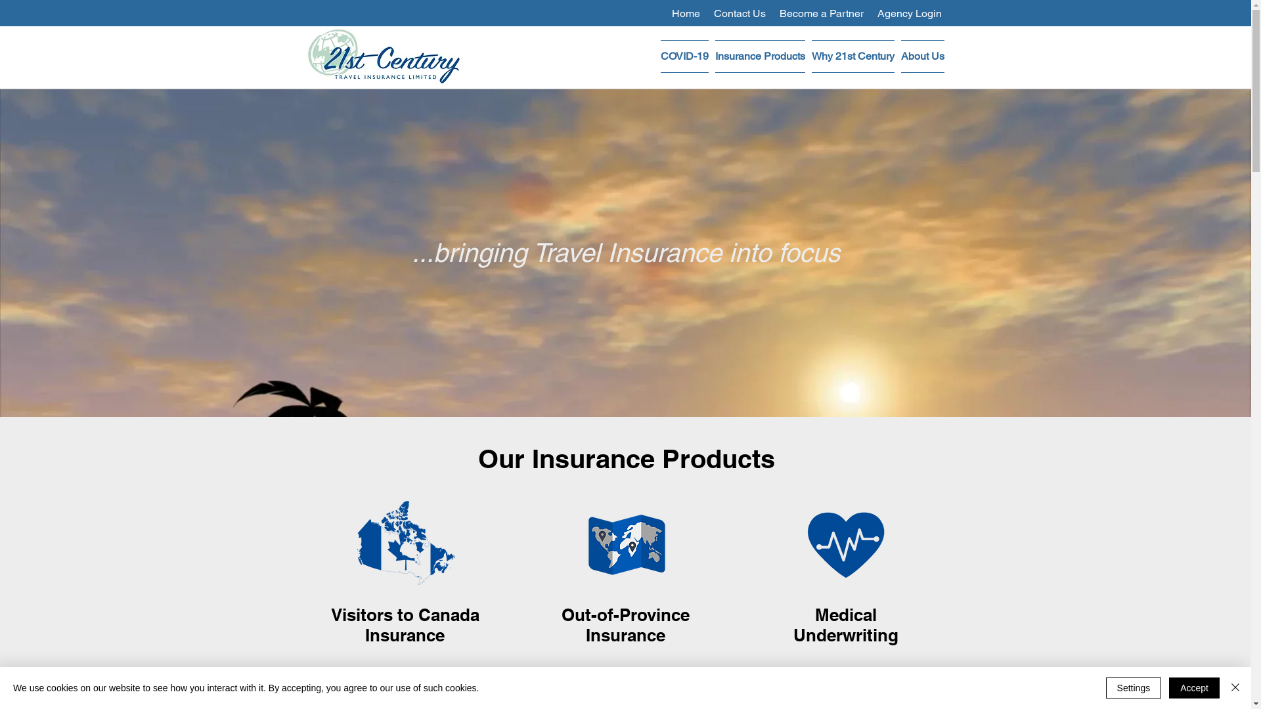  Describe the element at coordinates (761, 56) in the screenshot. I see `Insurance Products` at that location.